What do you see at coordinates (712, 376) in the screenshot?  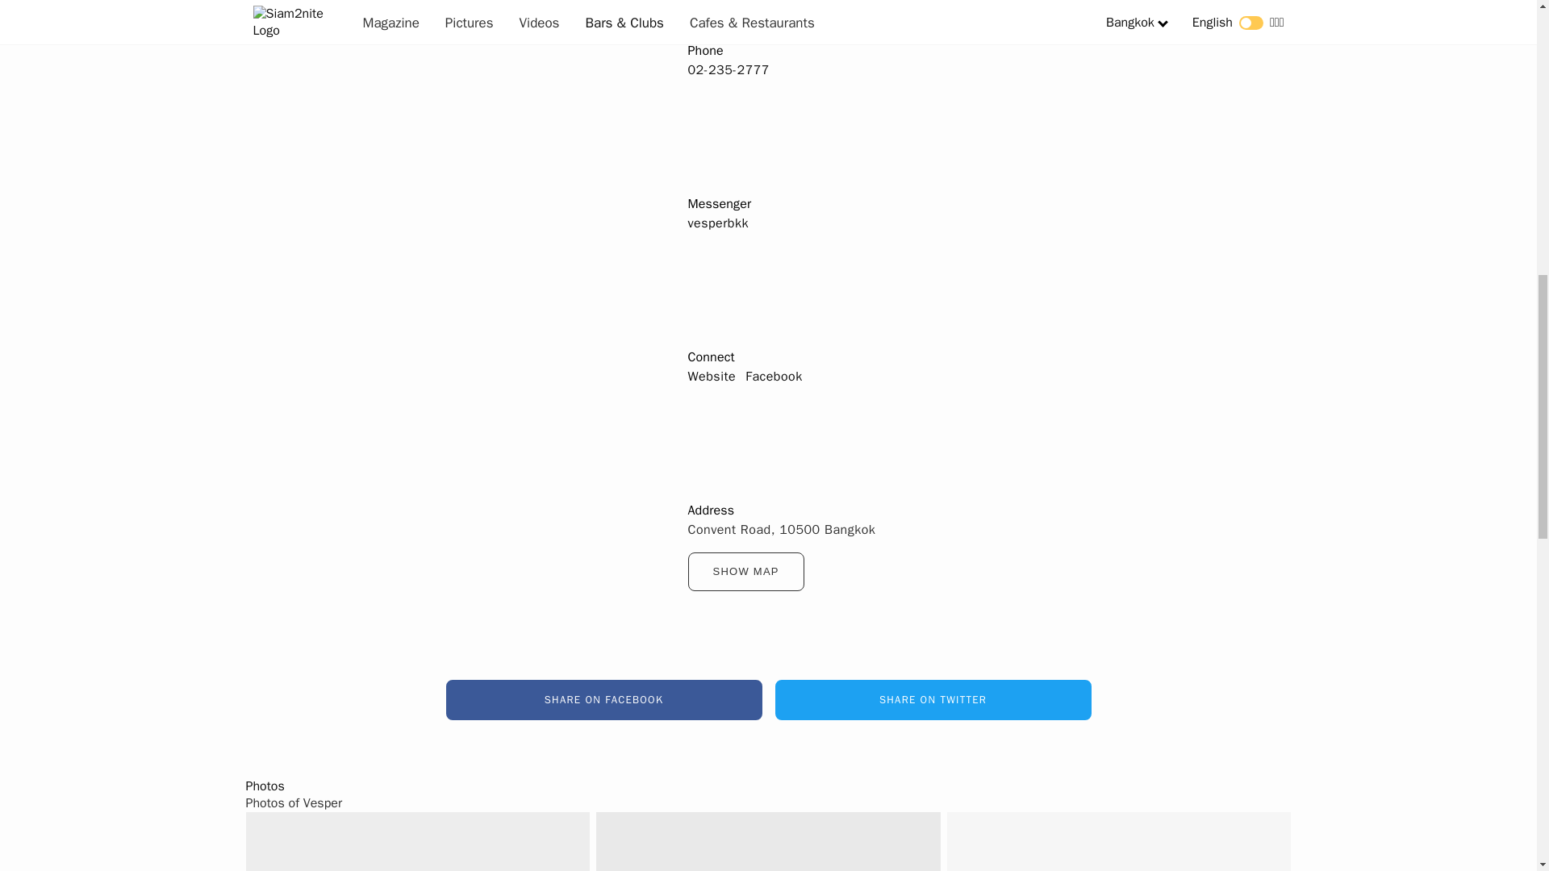 I see `Website` at bounding box center [712, 376].